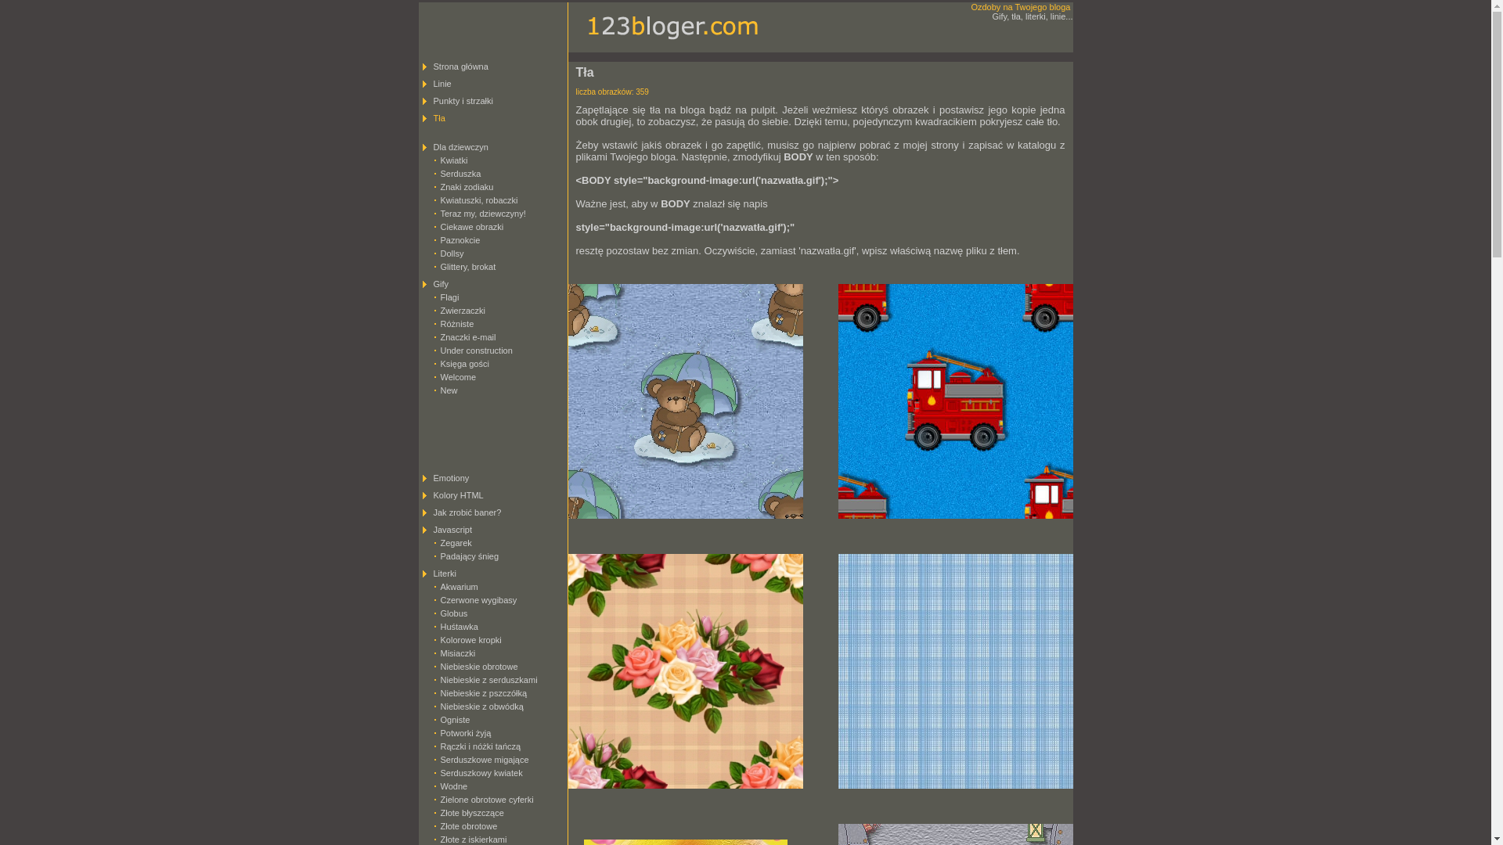 The height and width of the screenshot is (845, 1503). What do you see at coordinates (482, 214) in the screenshot?
I see `Teraz my, dziewczyny!` at bounding box center [482, 214].